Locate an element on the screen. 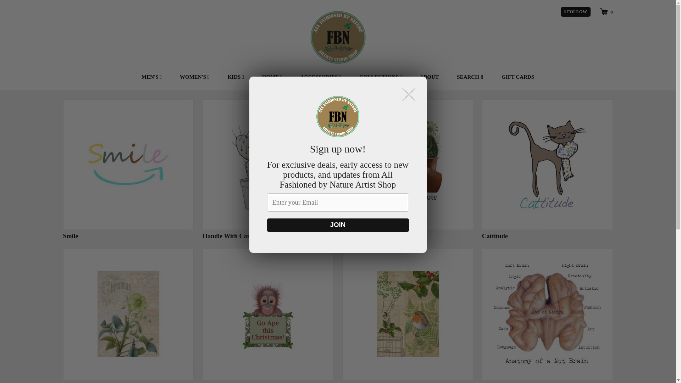 The height and width of the screenshot is (383, 681). Cattitude is located at coordinates (548, 170).